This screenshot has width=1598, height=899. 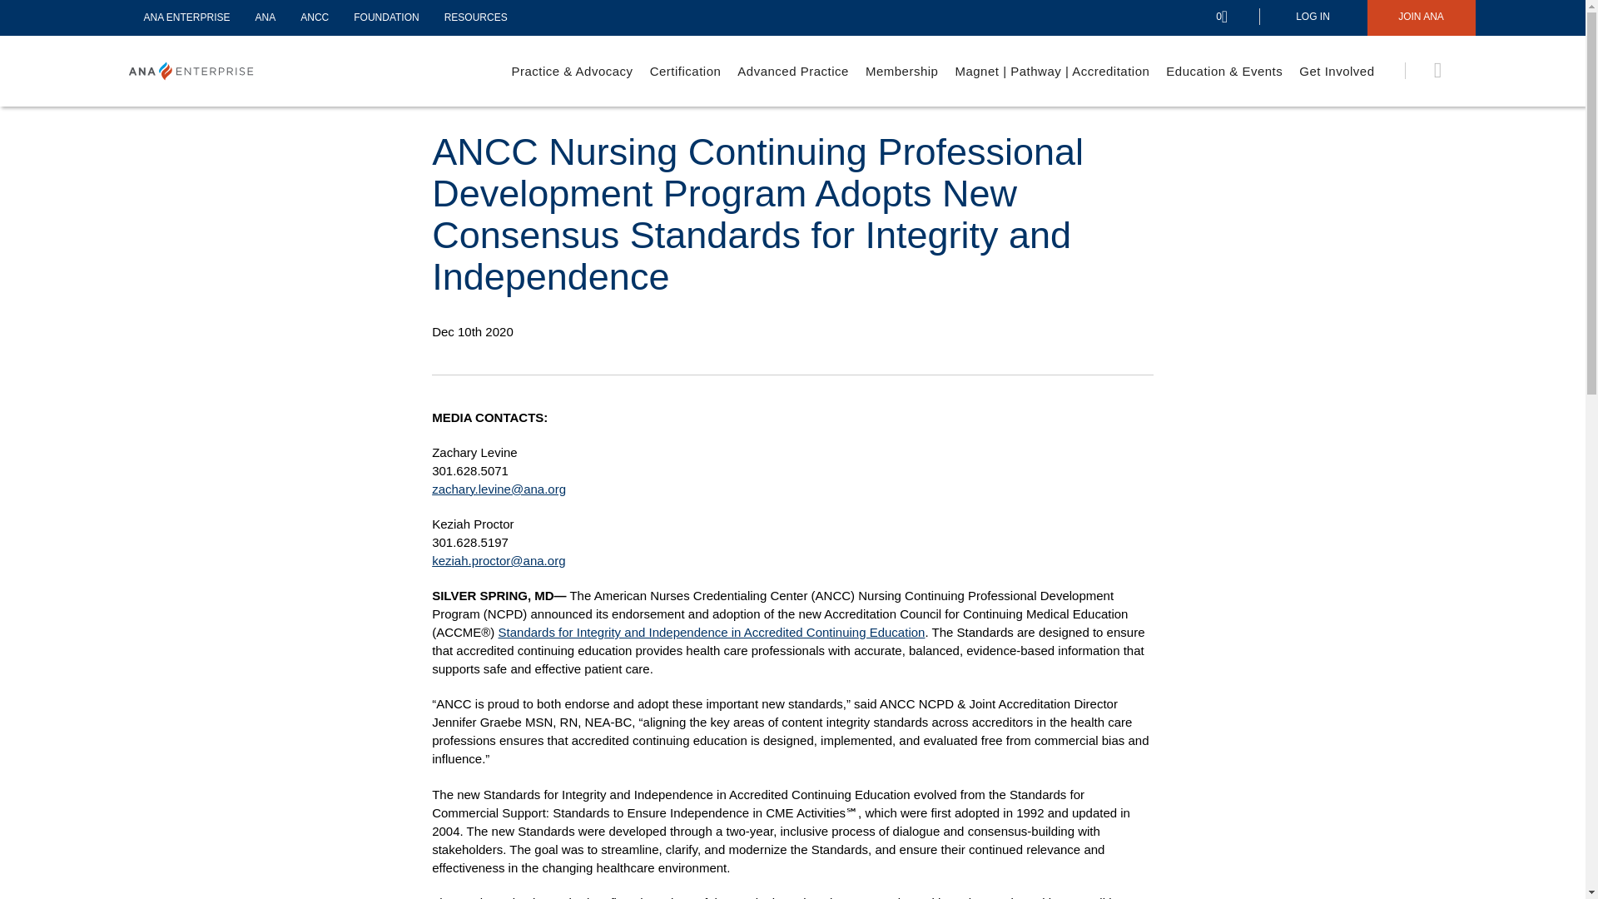 I want to click on 0, so click(x=1235, y=17).